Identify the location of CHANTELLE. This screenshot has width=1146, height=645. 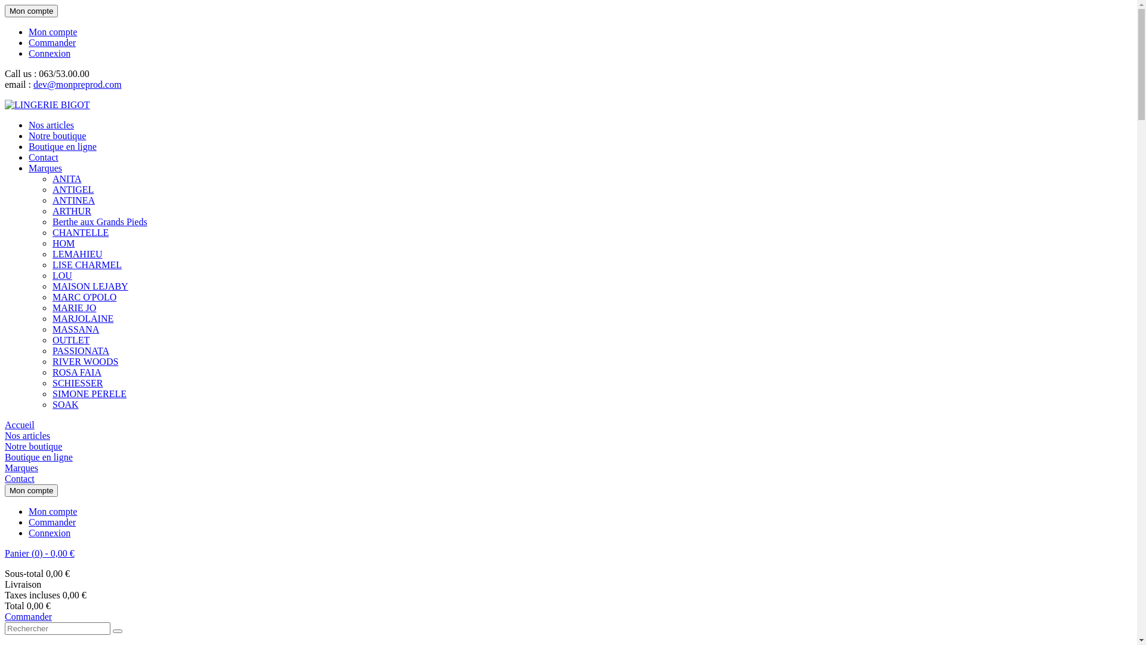
(81, 233).